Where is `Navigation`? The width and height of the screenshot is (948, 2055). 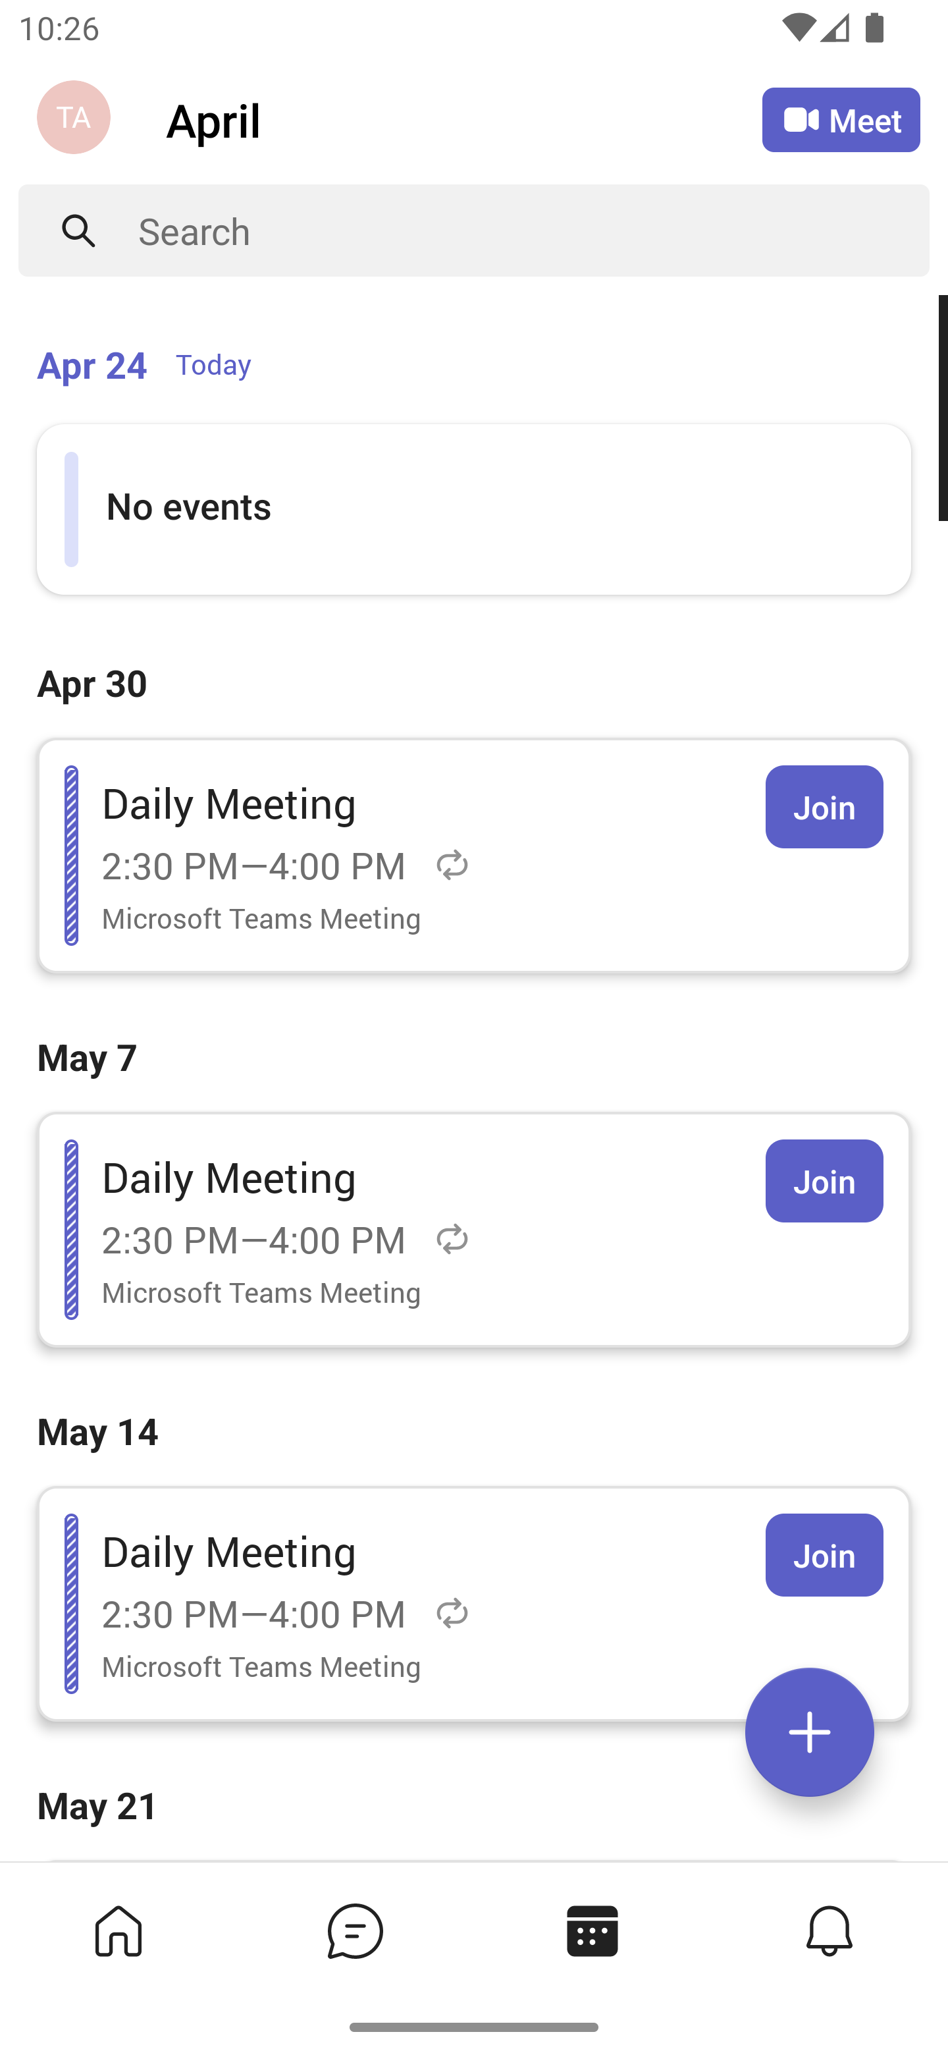 Navigation is located at coordinates (76, 120).